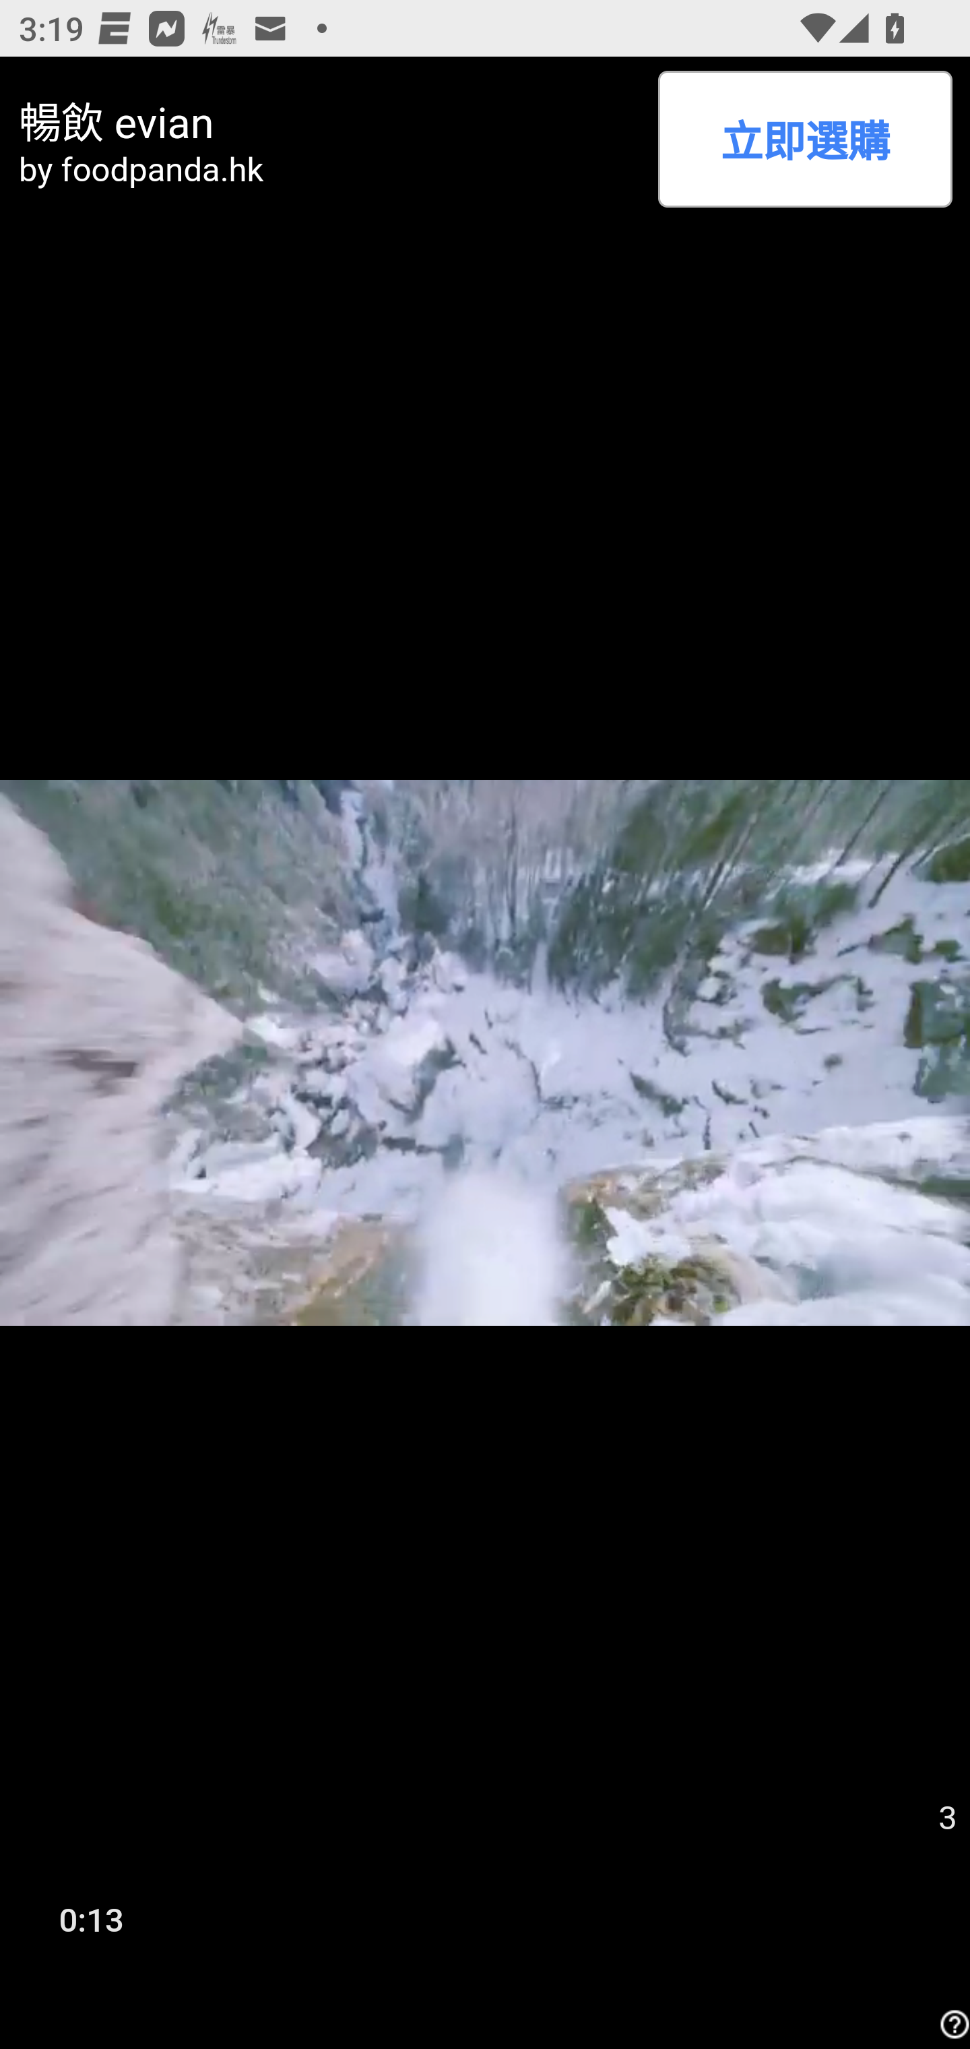  I want to click on 暢飲 evian, so click(329, 119).